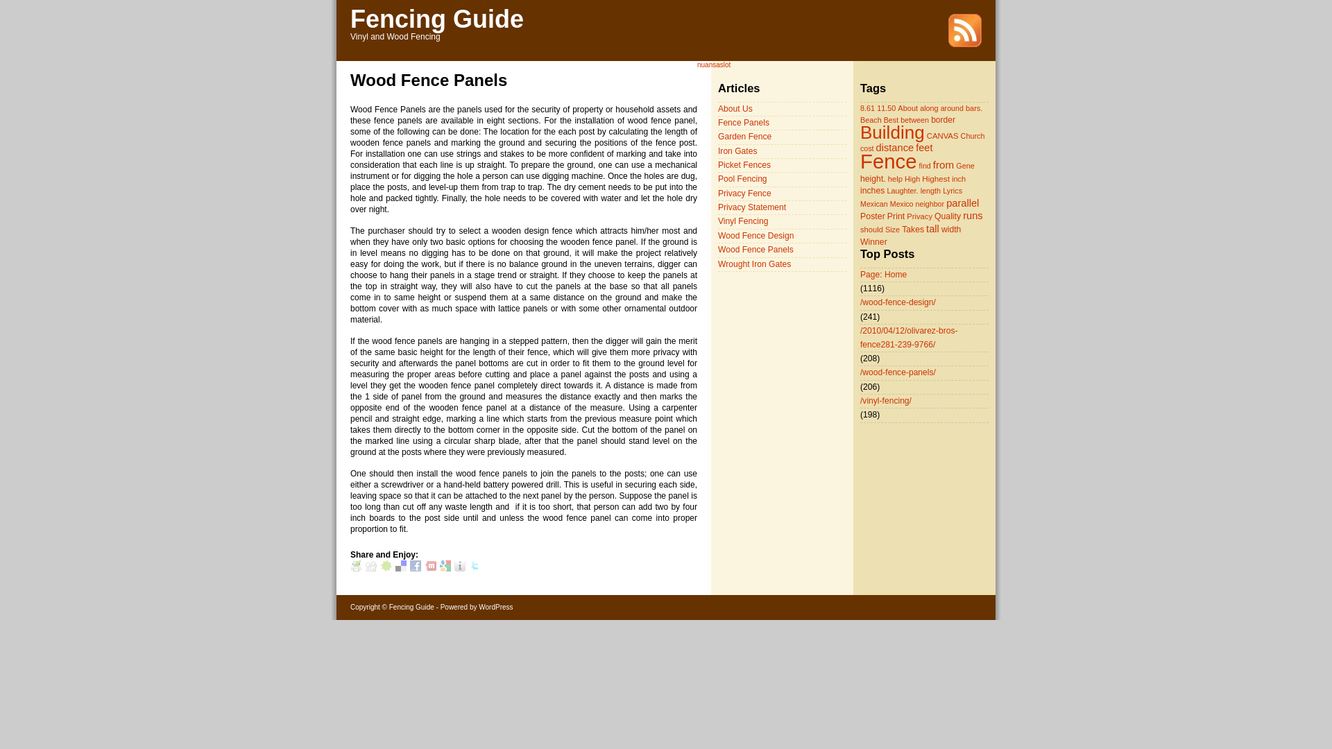 This screenshot has height=749, width=1332. I want to click on High, so click(912, 178).